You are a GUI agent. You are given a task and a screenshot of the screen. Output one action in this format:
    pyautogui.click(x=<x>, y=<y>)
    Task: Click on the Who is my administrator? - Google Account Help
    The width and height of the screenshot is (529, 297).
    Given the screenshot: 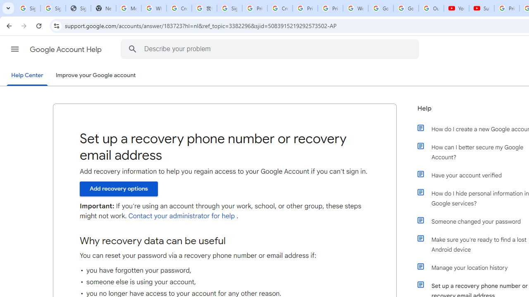 What is the action you would take?
    pyautogui.click(x=154, y=8)
    